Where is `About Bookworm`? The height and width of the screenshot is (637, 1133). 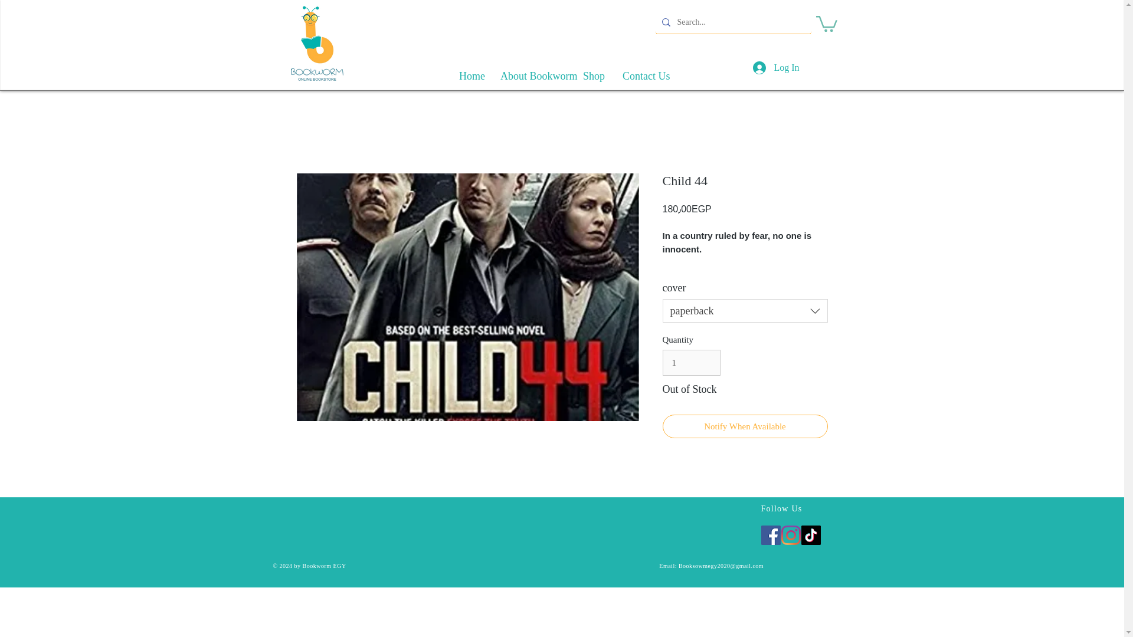
About Bookworm is located at coordinates (531, 71).